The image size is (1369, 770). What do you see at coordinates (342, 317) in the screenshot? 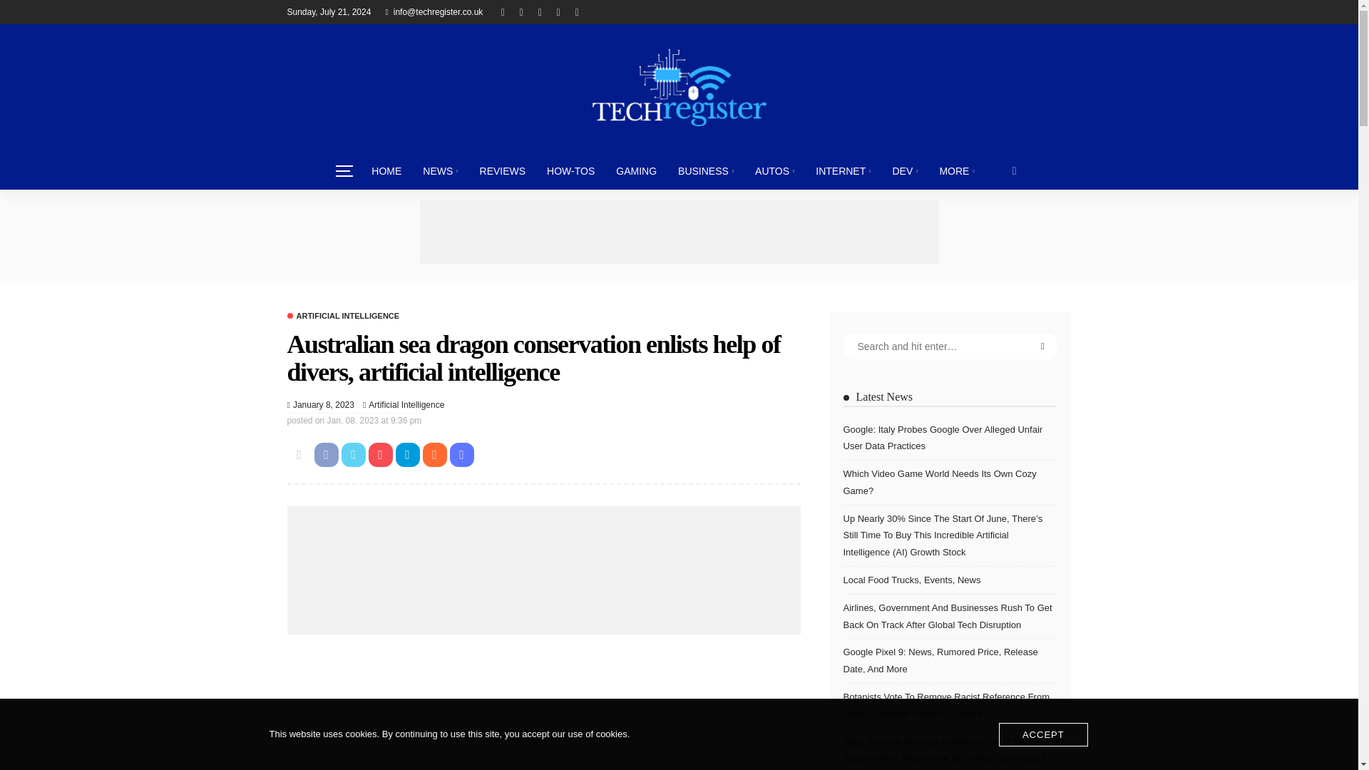
I see `Artificial Intelligence` at bounding box center [342, 317].